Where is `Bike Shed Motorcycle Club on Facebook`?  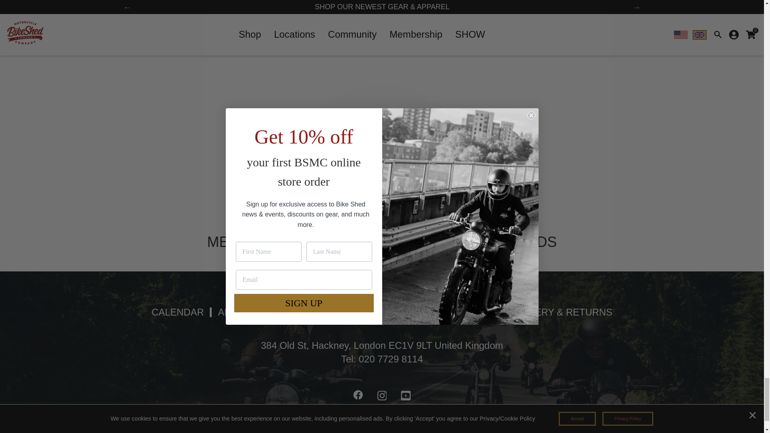
Bike Shed Motorcycle Club on Facebook is located at coordinates (358, 397).